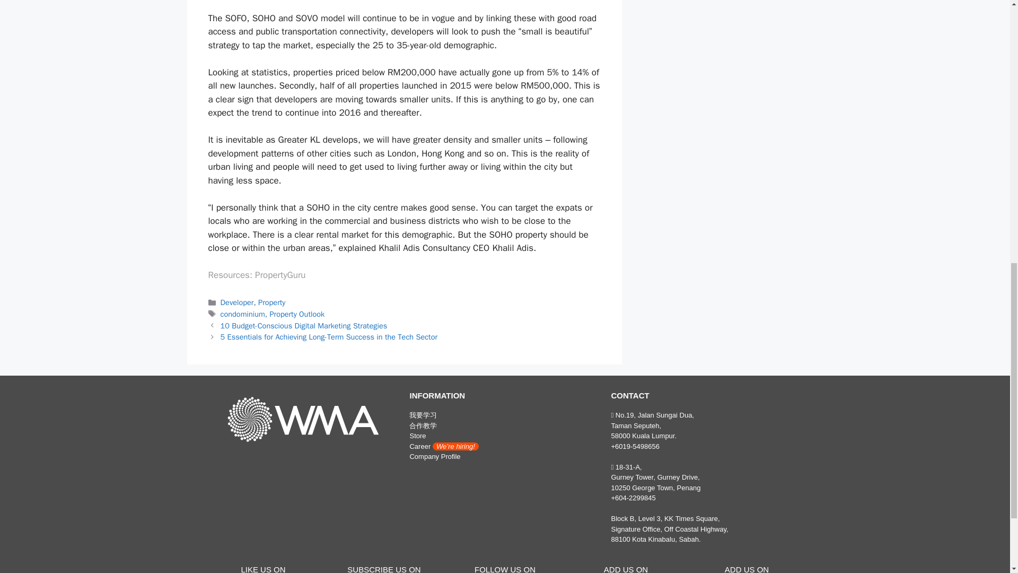 This screenshot has height=573, width=1018. What do you see at coordinates (434, 456) in the screenshot?
I see `Company Profile` at bounding box center [434, 456].